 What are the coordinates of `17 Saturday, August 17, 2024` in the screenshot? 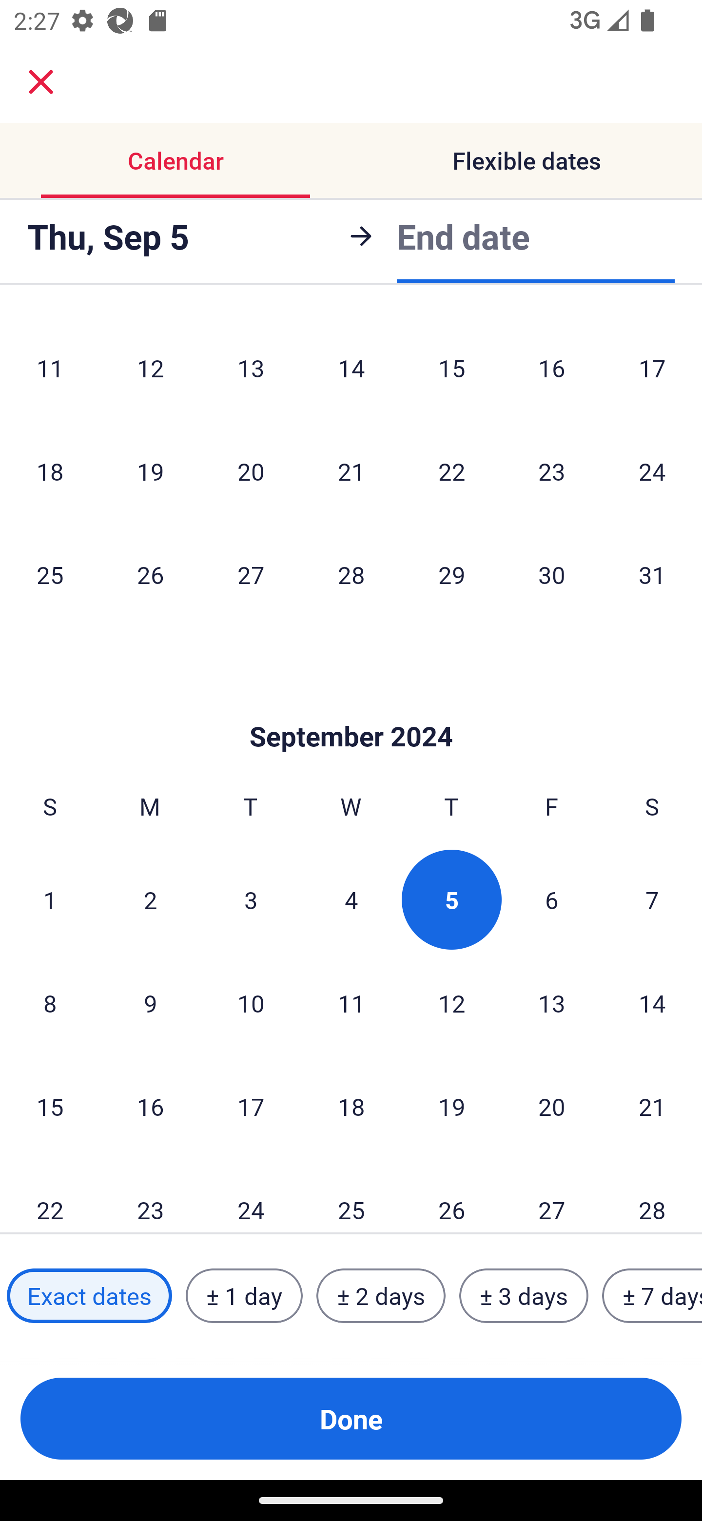 It's located at (652, 368).